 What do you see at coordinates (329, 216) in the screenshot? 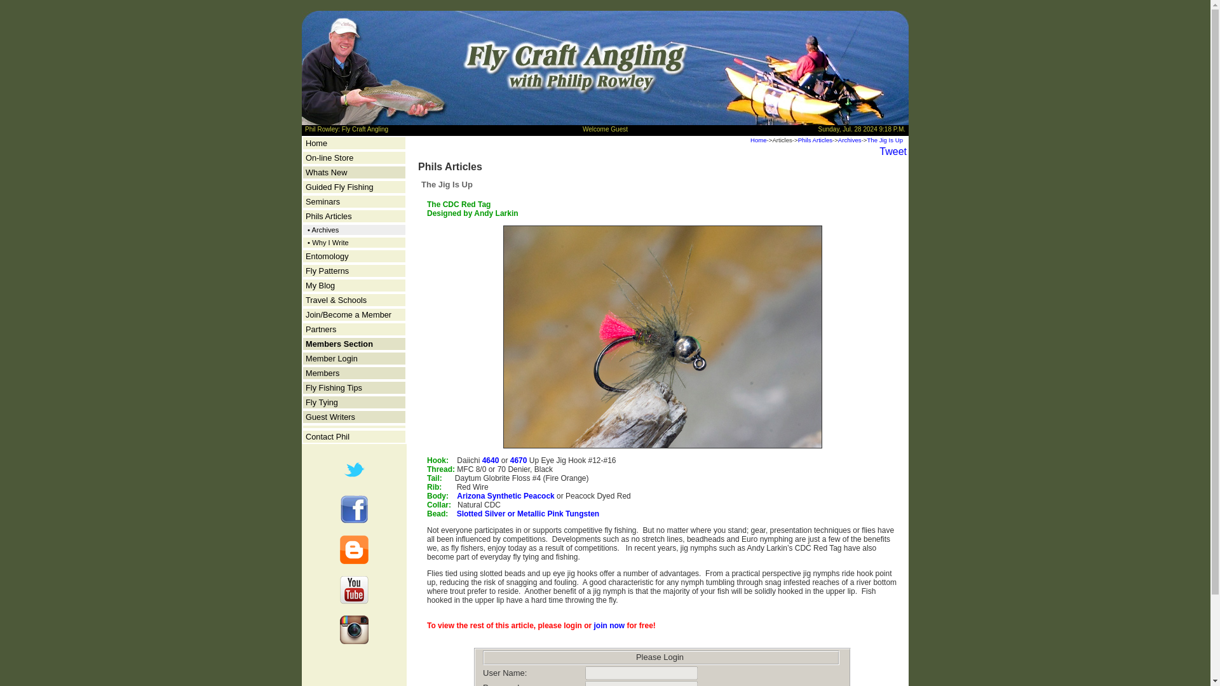
I see `Phils Articles` at bounding box center [329, 216].